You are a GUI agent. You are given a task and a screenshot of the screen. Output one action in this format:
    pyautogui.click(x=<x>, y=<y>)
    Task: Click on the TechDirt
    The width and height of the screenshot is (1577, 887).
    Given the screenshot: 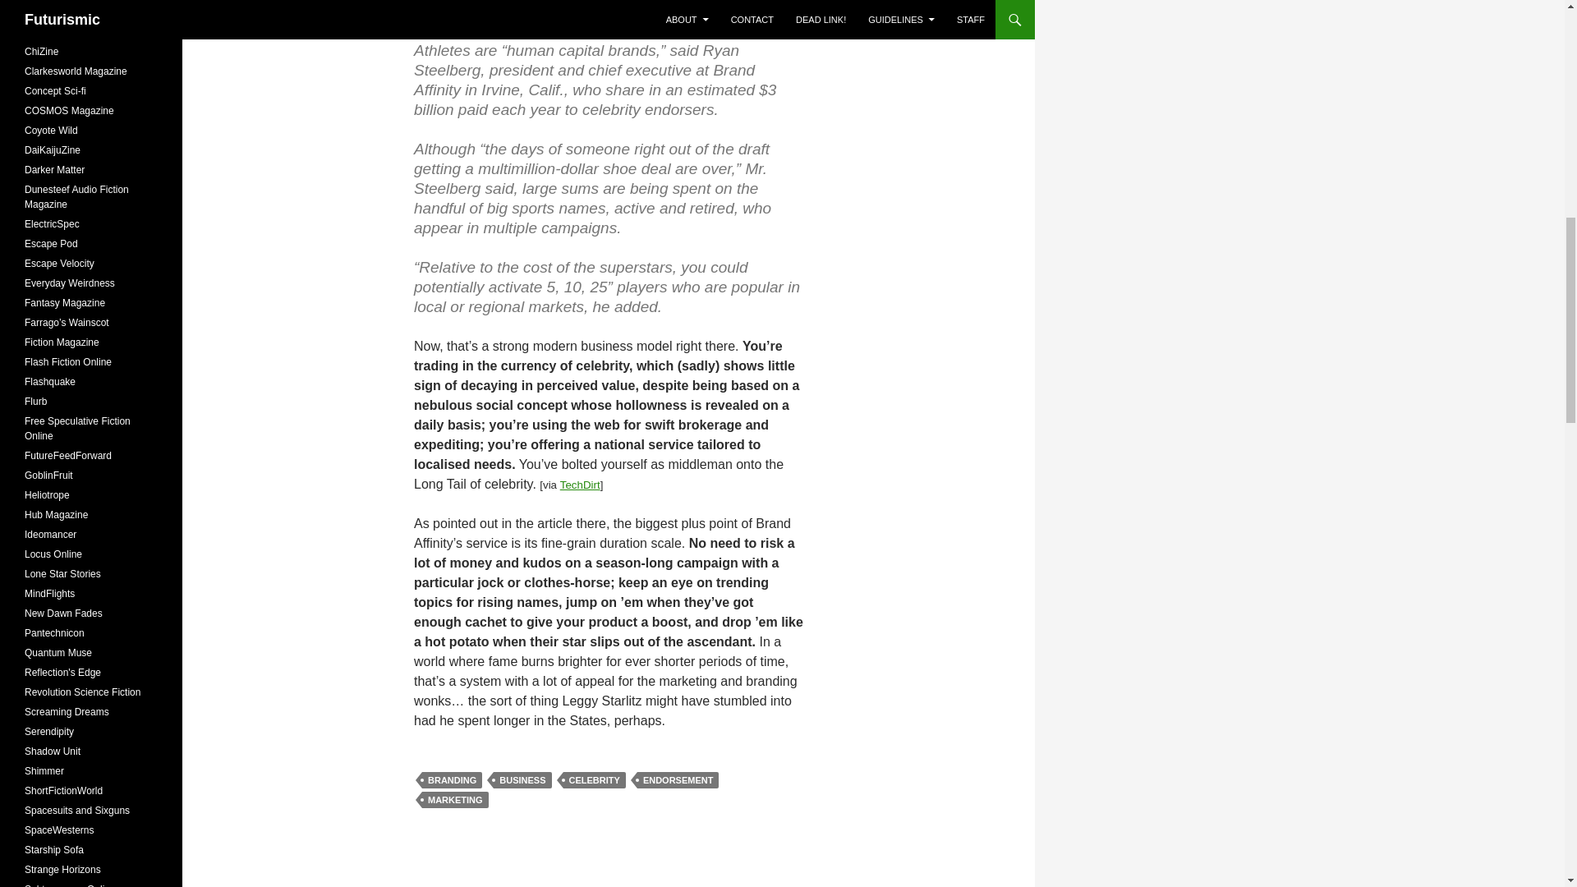 What is the action you would take?
    pyautogui.click(x=580, y=485)
    